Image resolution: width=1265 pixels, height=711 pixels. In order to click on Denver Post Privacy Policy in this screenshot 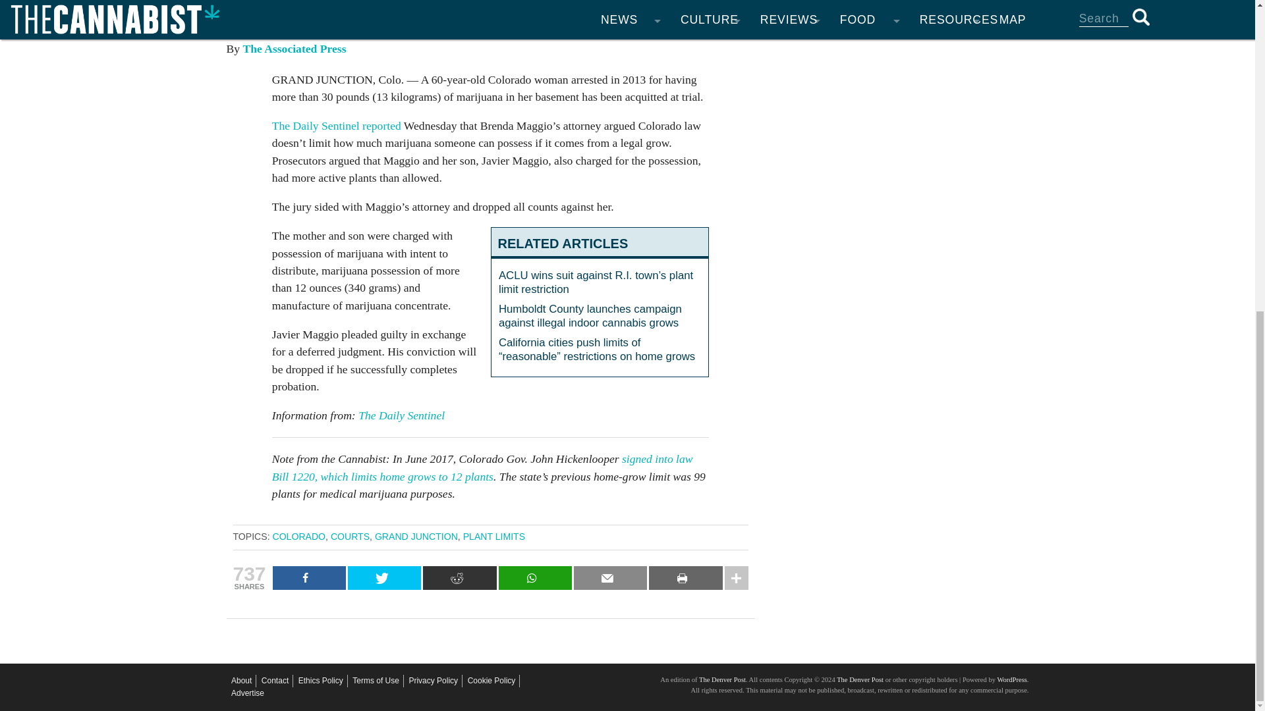, I will do `click(434, 681)`.